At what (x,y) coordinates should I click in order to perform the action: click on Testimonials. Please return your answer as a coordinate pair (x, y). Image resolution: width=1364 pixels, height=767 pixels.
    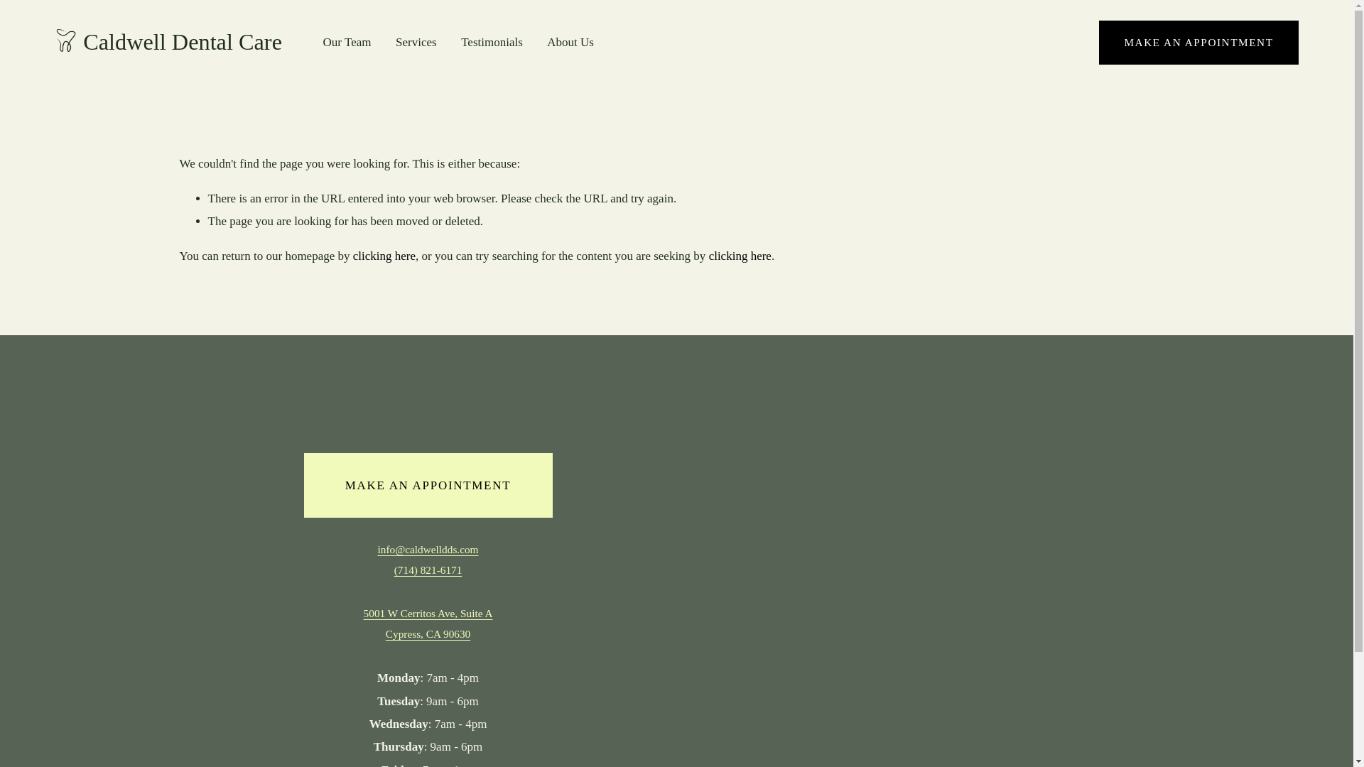
    Looking at the image, I should click on (492, 43).